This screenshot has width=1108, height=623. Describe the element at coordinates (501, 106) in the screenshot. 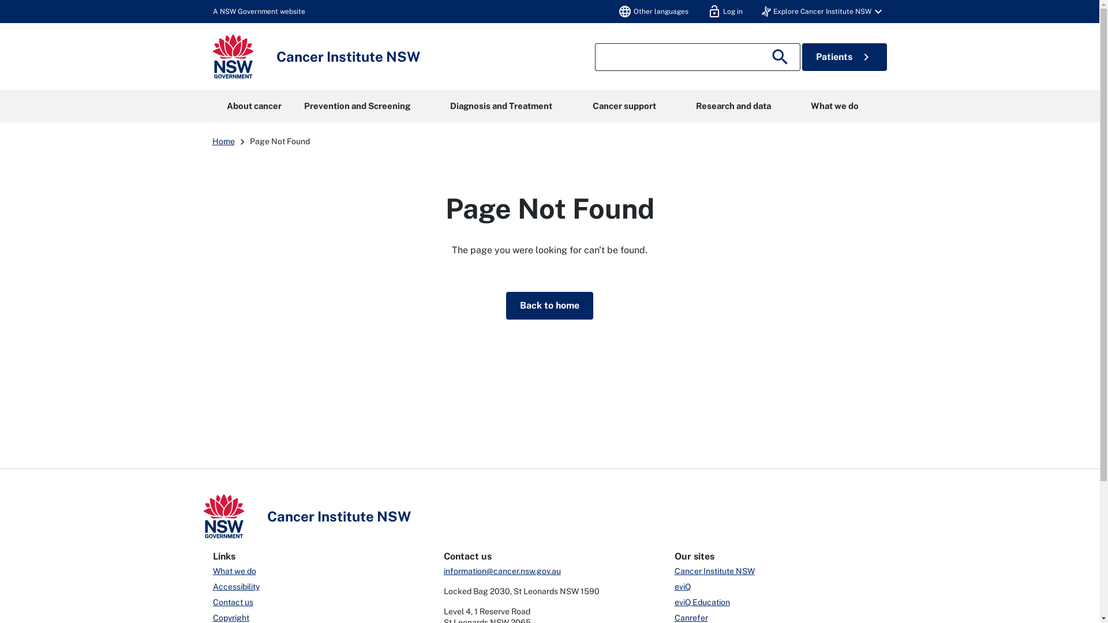

I see `Diagnosis and Treatment` at that location.